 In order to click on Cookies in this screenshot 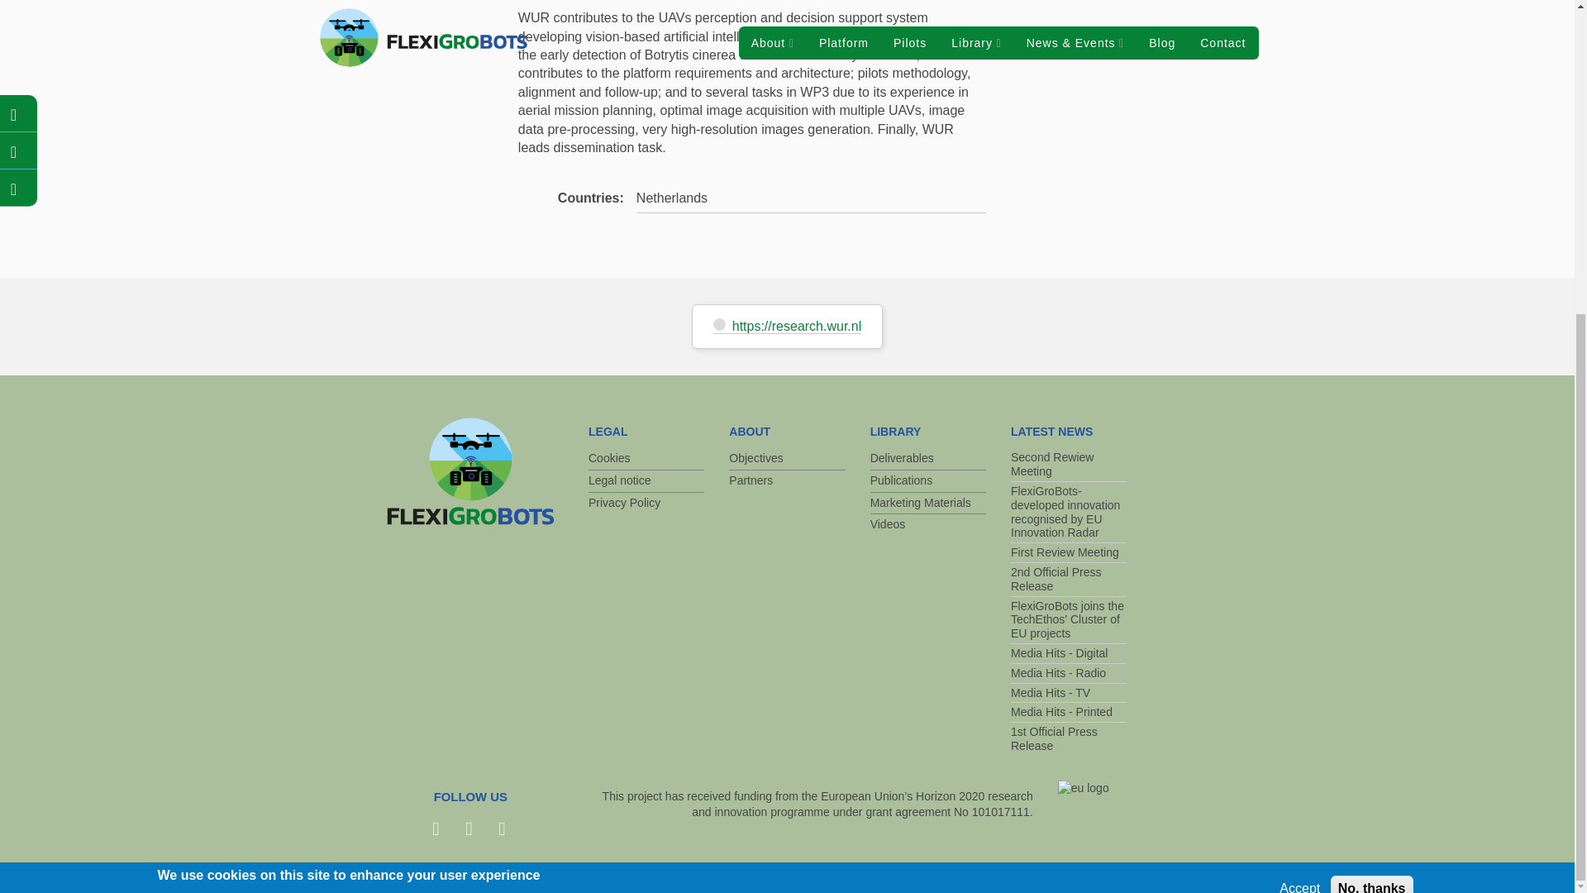, I will do `click(646, 459)`.